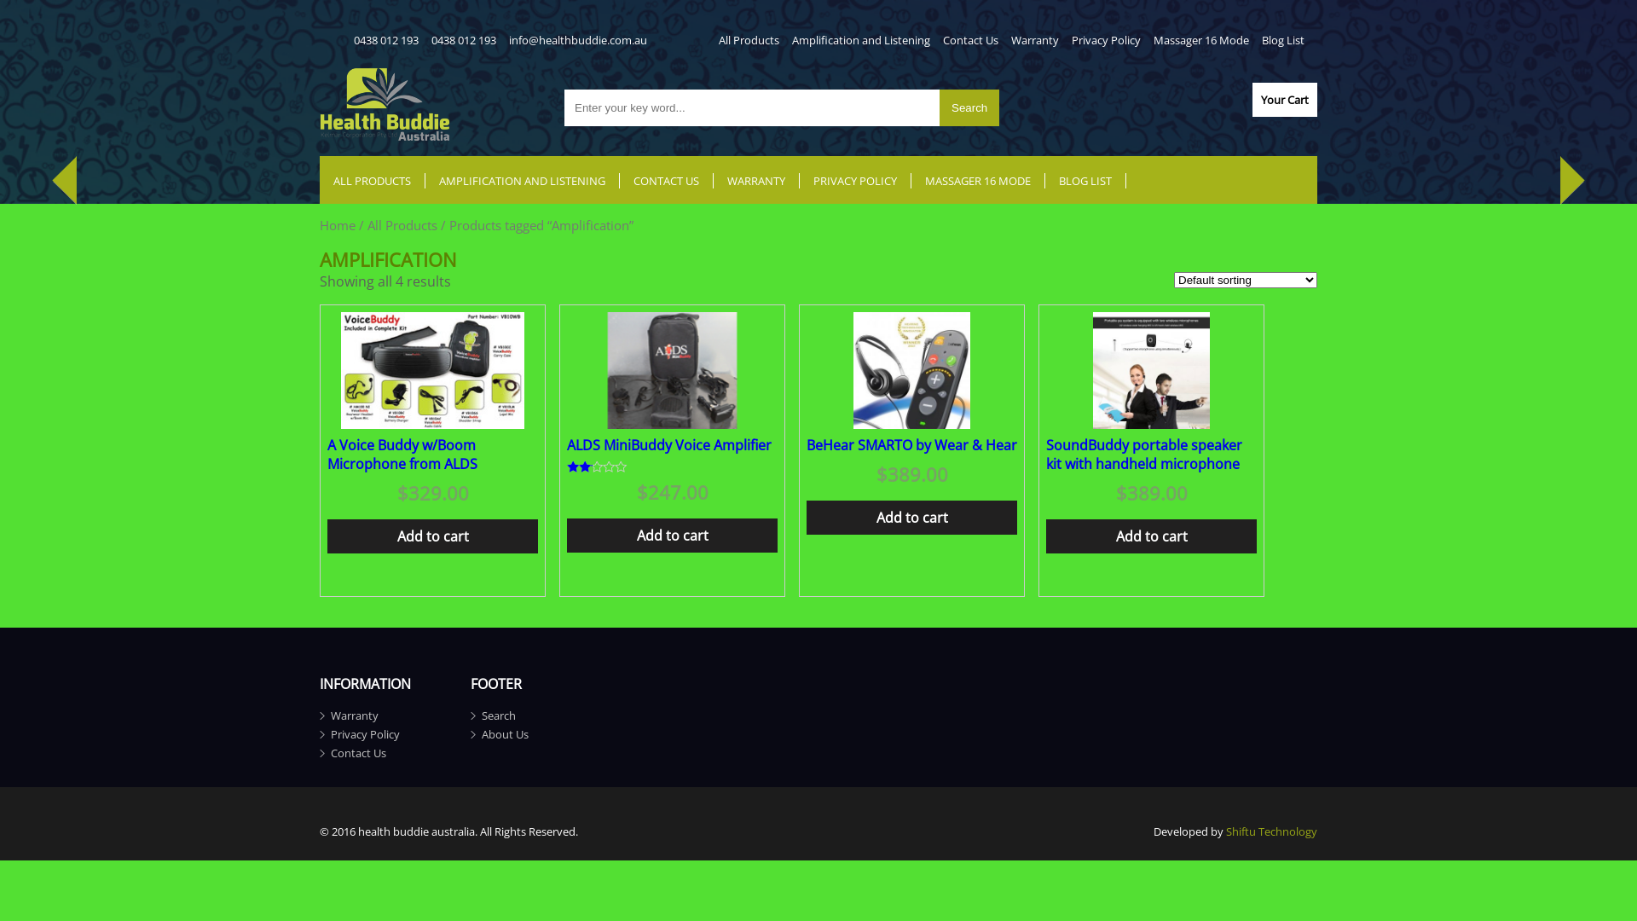  I want to click on Contact Us, so click(358, 753).